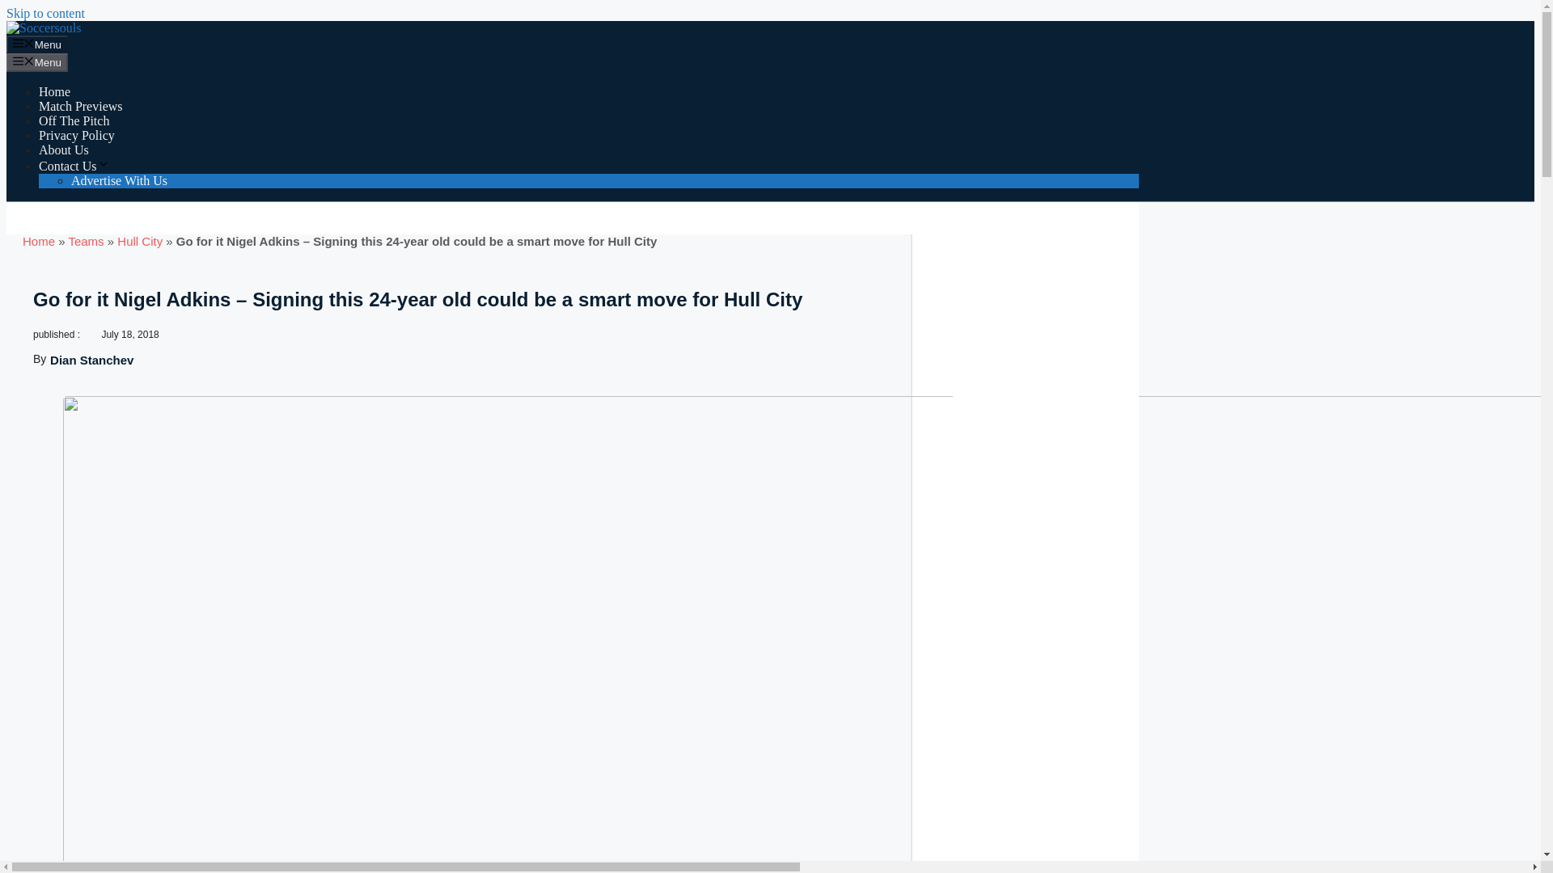 The image size is (1553, 873). What do you see at coordinates (91, 360) in the screenshot?
I see `Dian Stanchev` at bounding box center [91, 360].